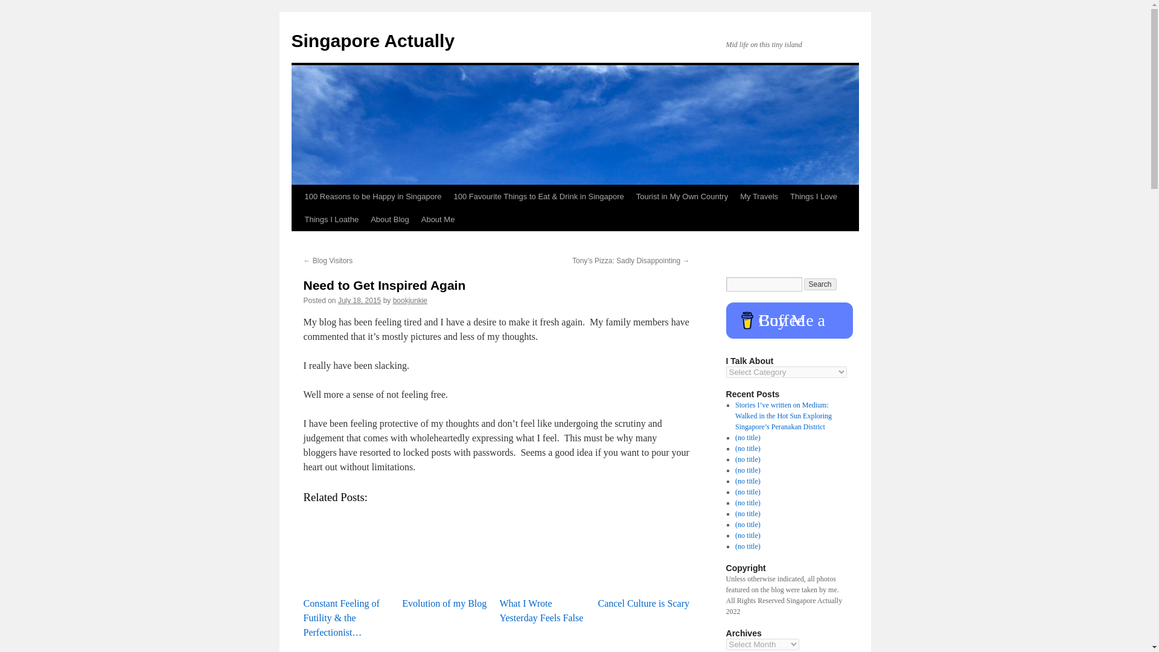  What do you see at coordinates (349, 649) in the screenshot?
I see `If I Had A Year Left To Live` at bounding box center [349, 649].